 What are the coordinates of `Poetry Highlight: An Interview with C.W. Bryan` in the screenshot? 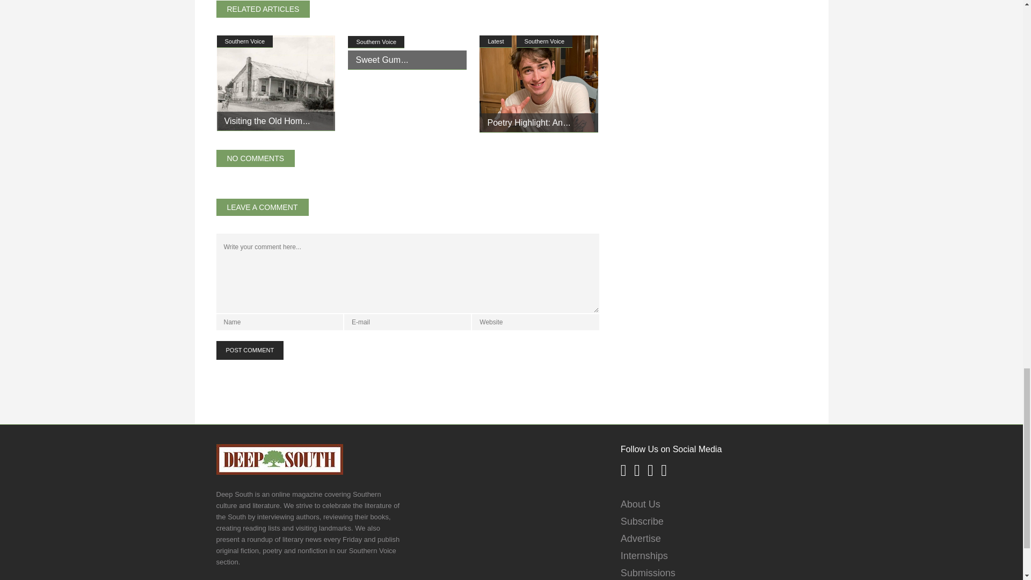 It's located at (538, 84).